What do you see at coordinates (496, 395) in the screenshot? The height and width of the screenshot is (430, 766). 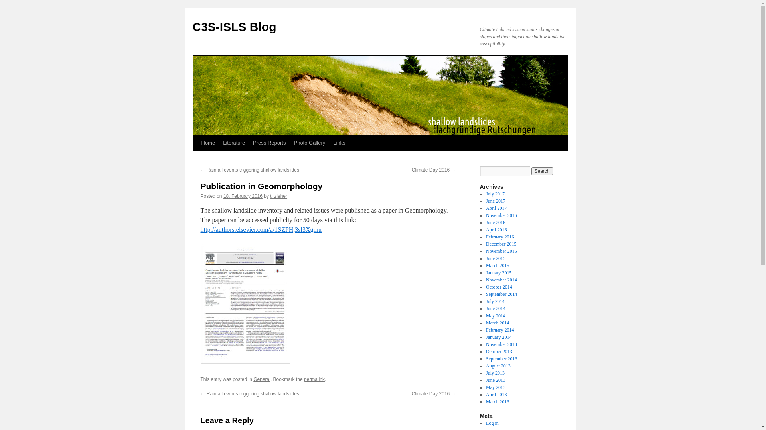 I see `April 2013` at bounding box center [496, 395].